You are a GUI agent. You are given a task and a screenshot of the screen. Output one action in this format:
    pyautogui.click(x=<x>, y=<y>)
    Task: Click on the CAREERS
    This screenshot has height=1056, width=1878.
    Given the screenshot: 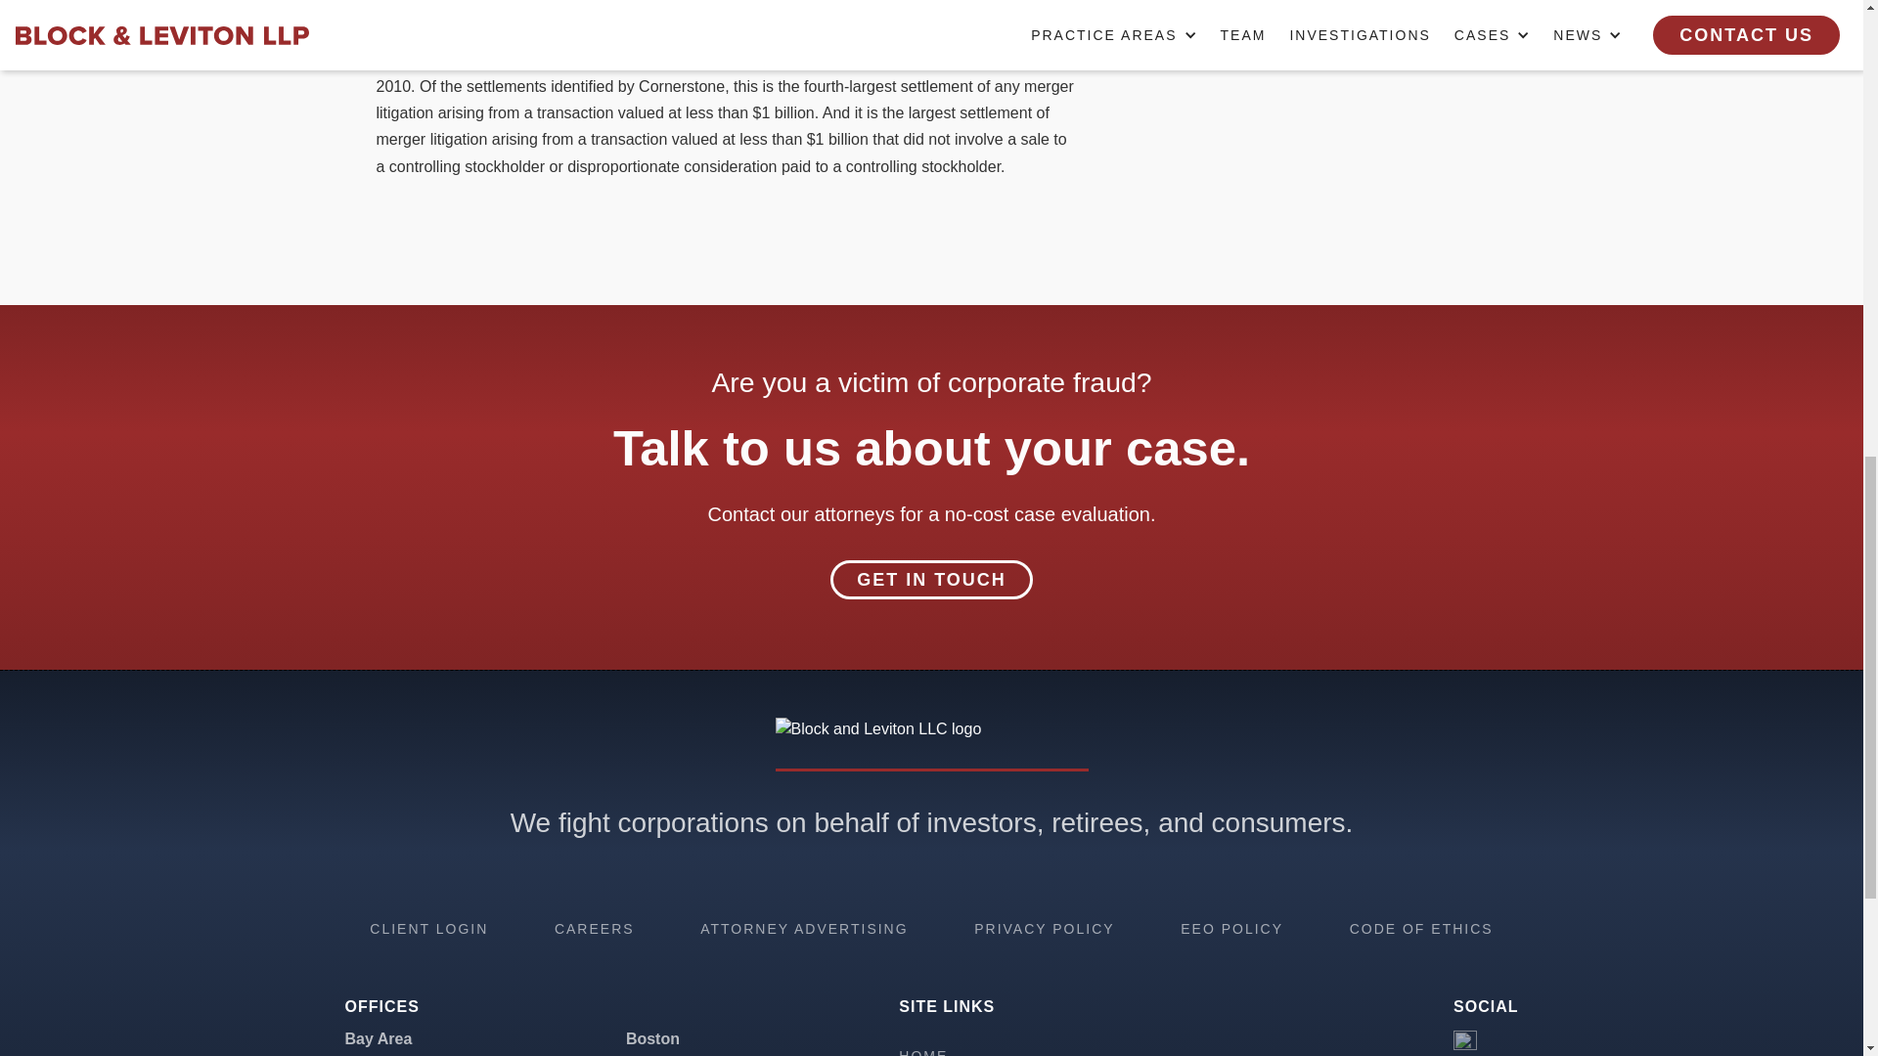 What is the action you would take?
    pyautogui.click(x=594, y=928)
    